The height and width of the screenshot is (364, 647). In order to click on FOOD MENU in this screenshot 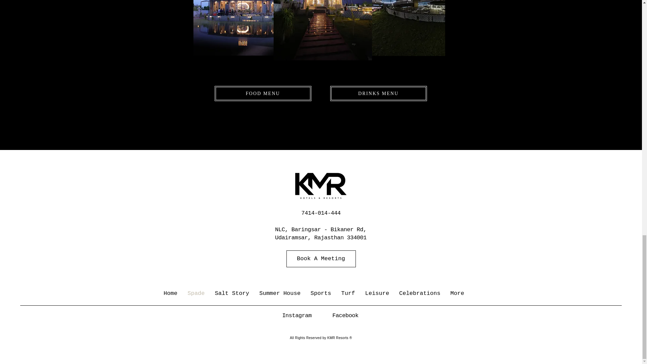, I will do `click(263, 93)`.